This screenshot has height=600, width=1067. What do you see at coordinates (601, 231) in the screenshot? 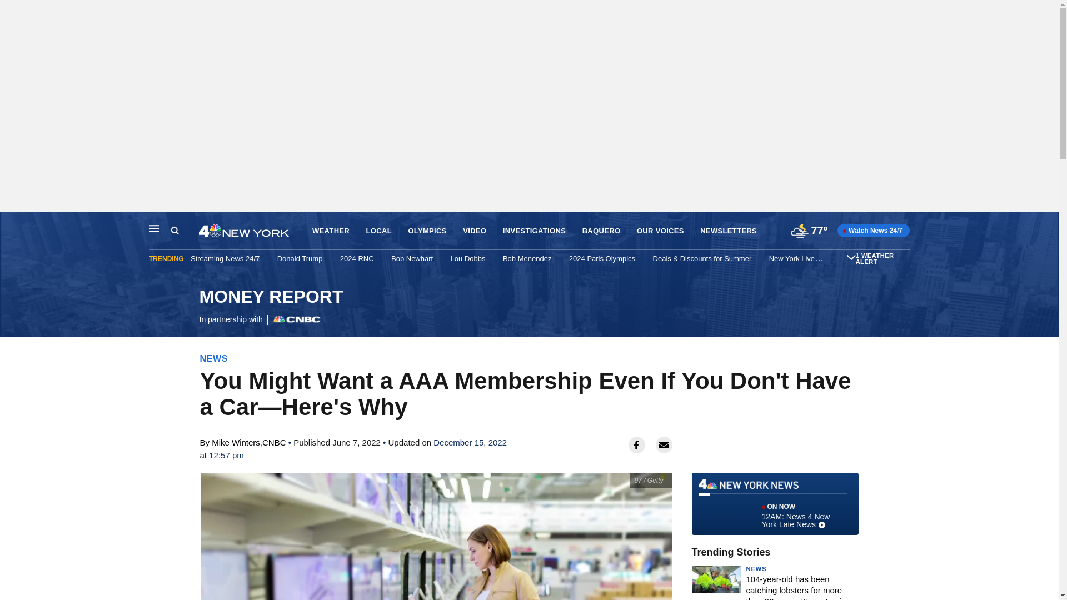
I see `BAQUERO` at bounding box center [601, 231].